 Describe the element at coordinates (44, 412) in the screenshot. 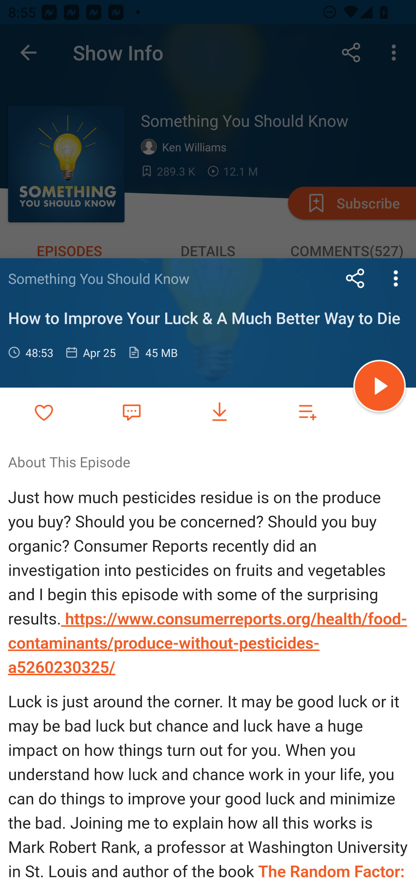

I see `Add to Favorites` at that location.